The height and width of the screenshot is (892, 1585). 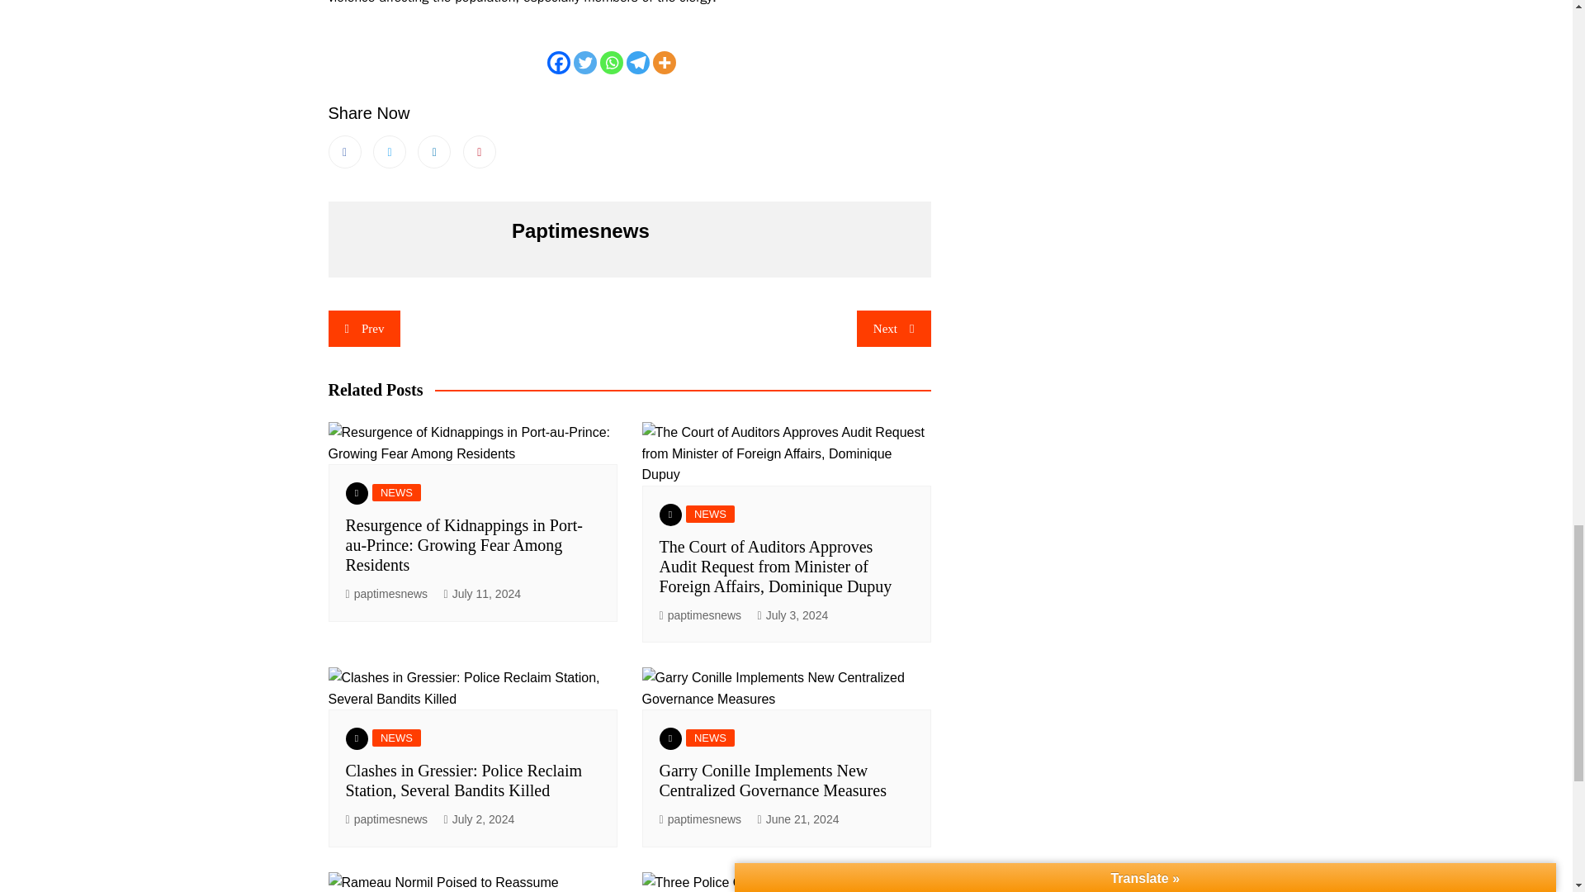 What do you see at coordinates (585, 62) in the screenshot?
I see `Twitter` at bounding box center [585, 62].